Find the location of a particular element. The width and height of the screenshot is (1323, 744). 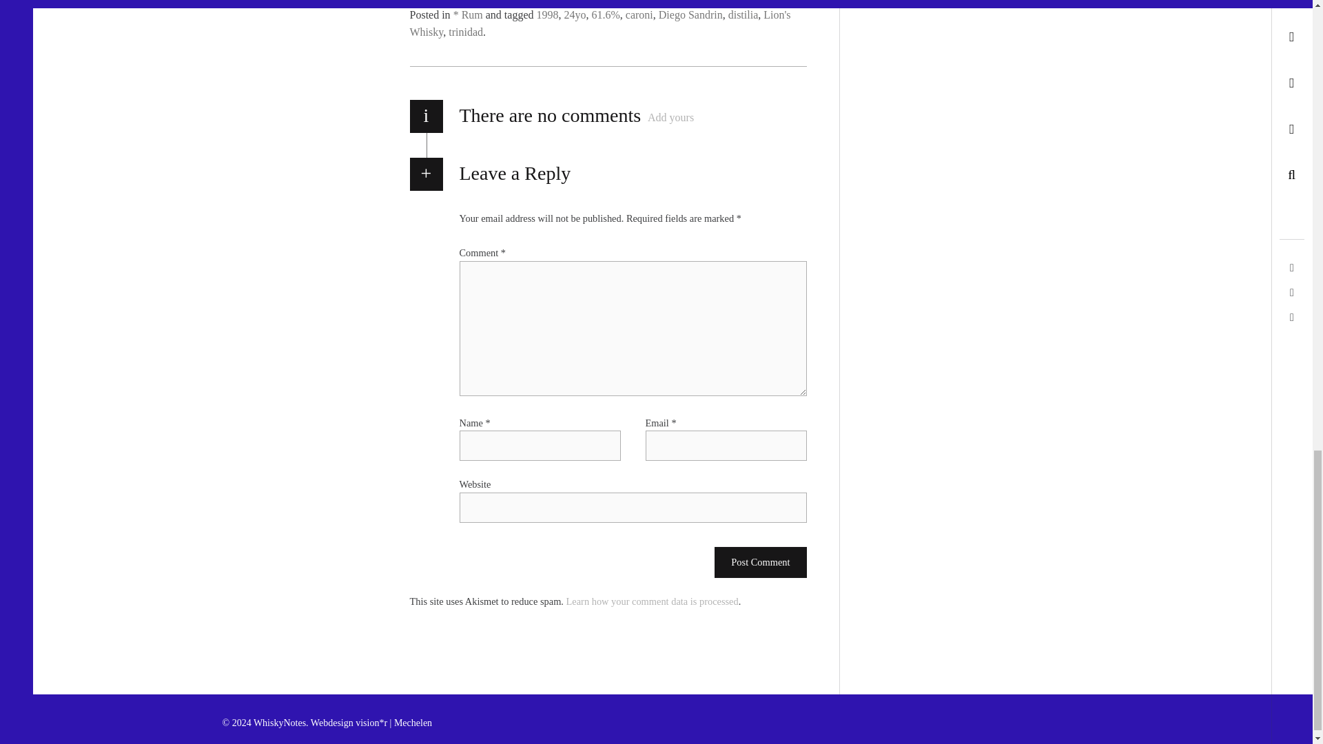

Post Comment is located at coordinates (759, 562).